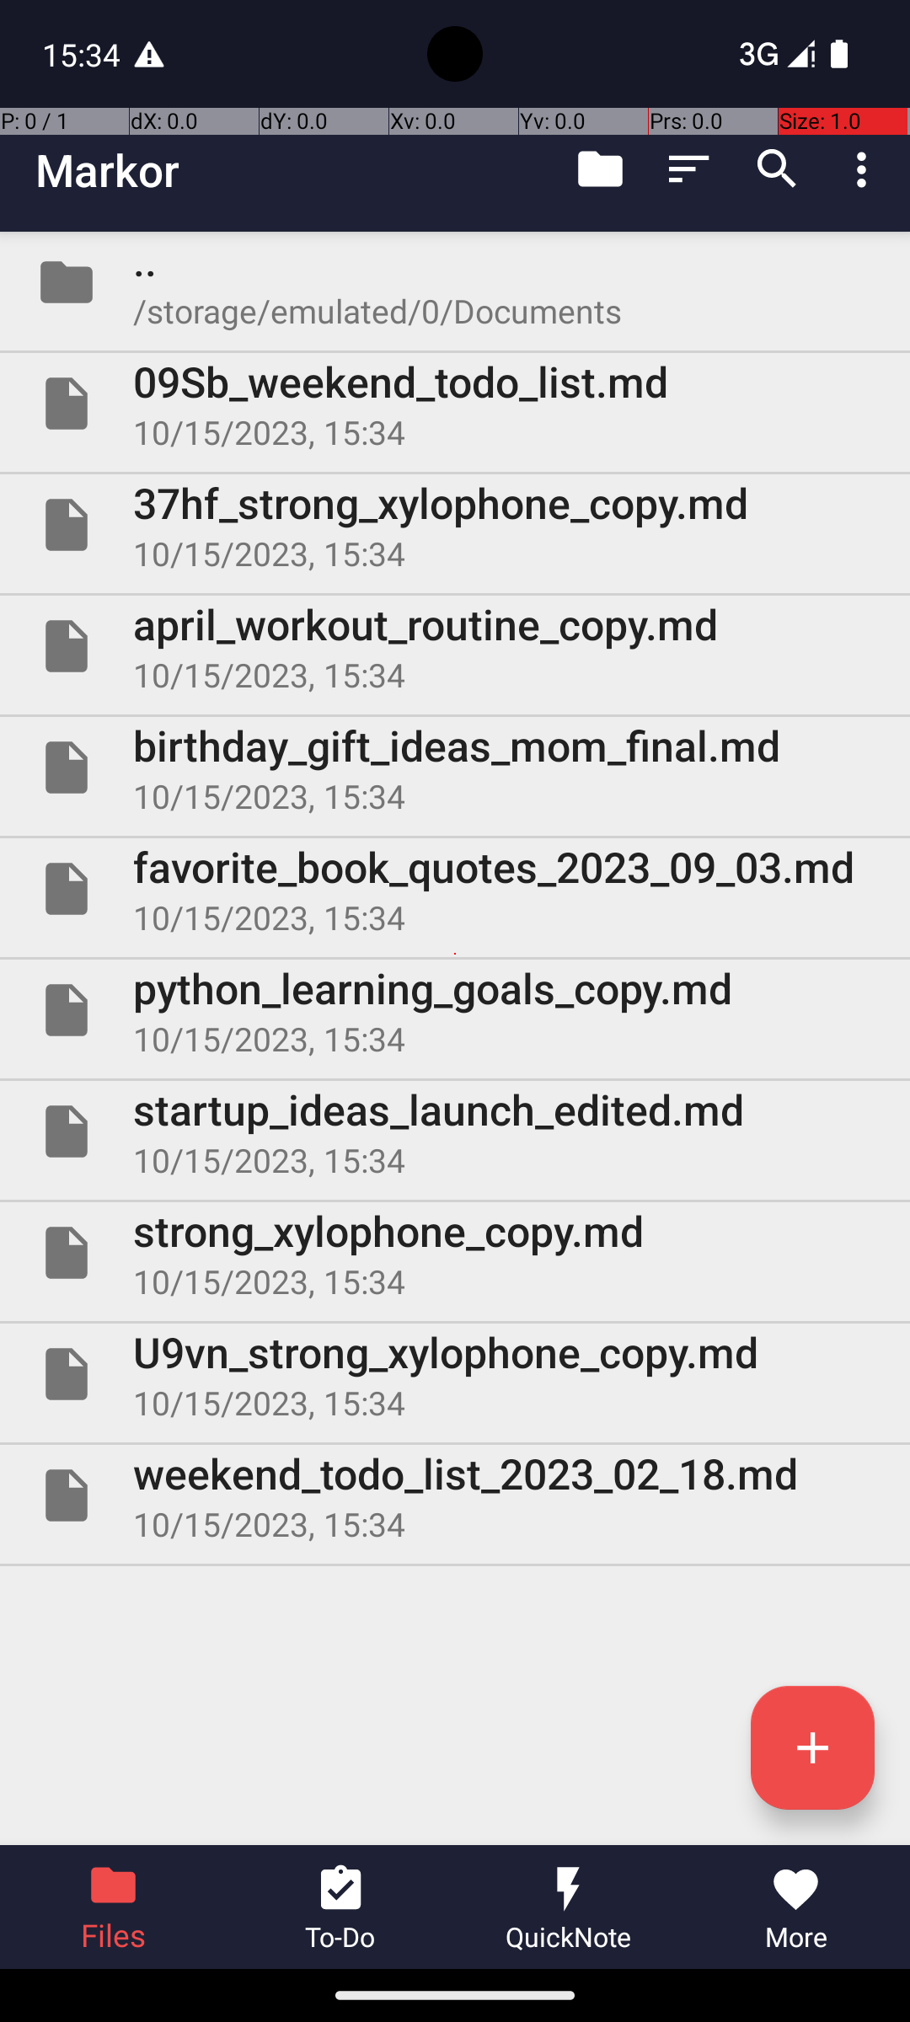 This screenshot has height=2022, width=910. Describe the element at coordinates (455, 1495) in the screenshot. I see `File weekend_todo_list_2023_02_18.md ` at that location.